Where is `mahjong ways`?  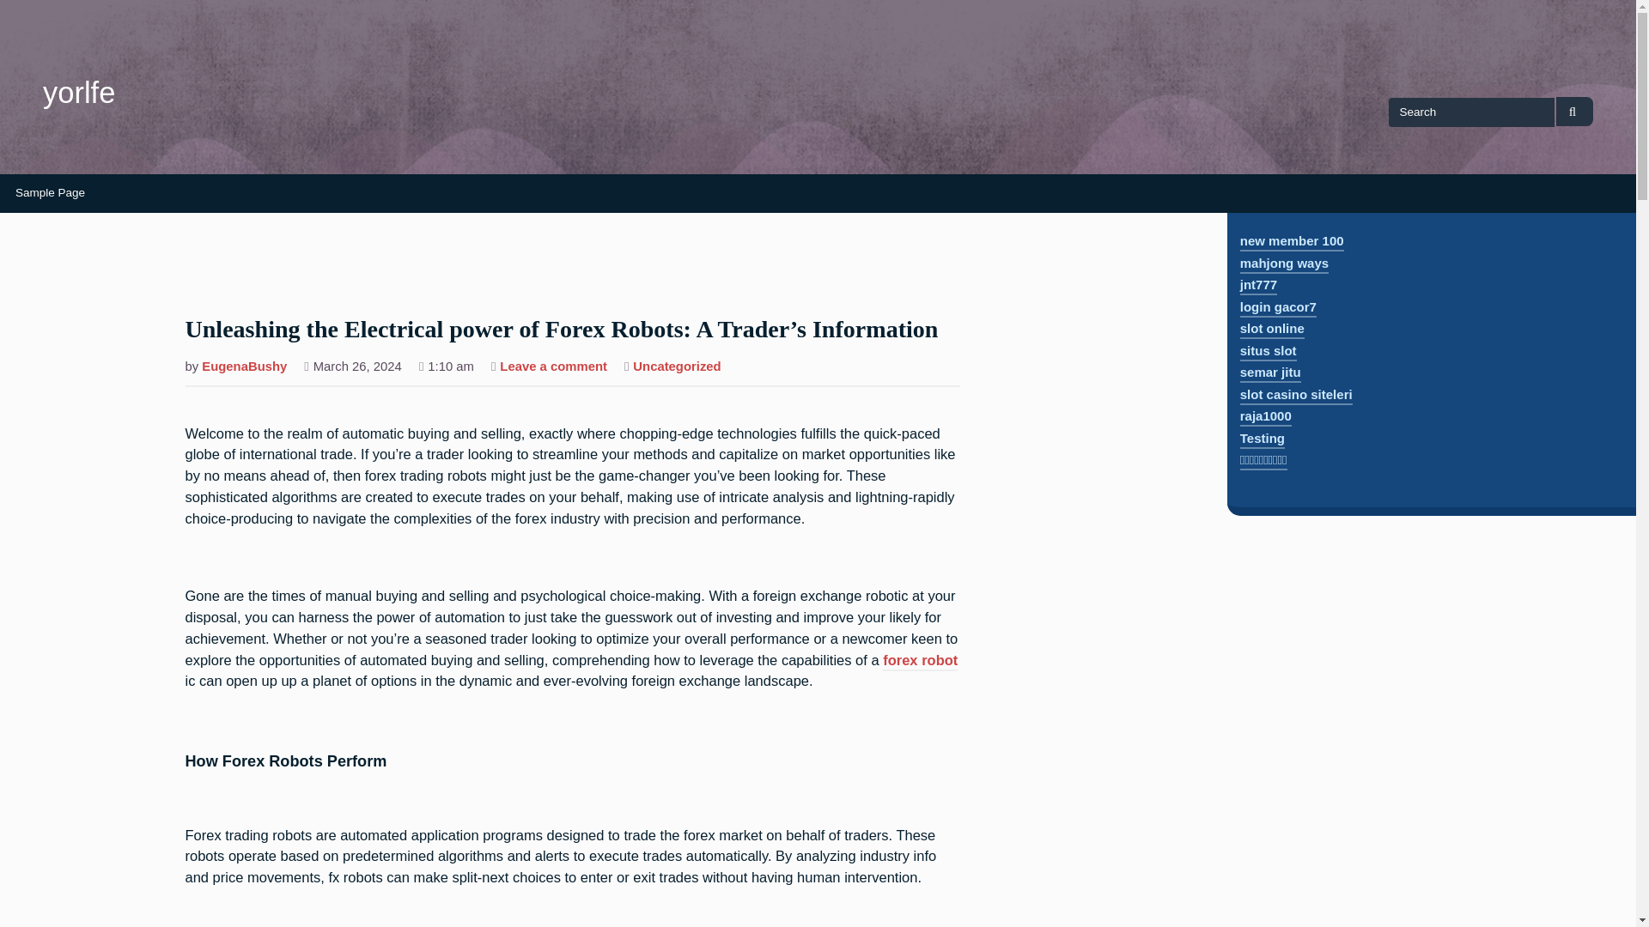
mahjong ways is located at coordinates (1284, 264).